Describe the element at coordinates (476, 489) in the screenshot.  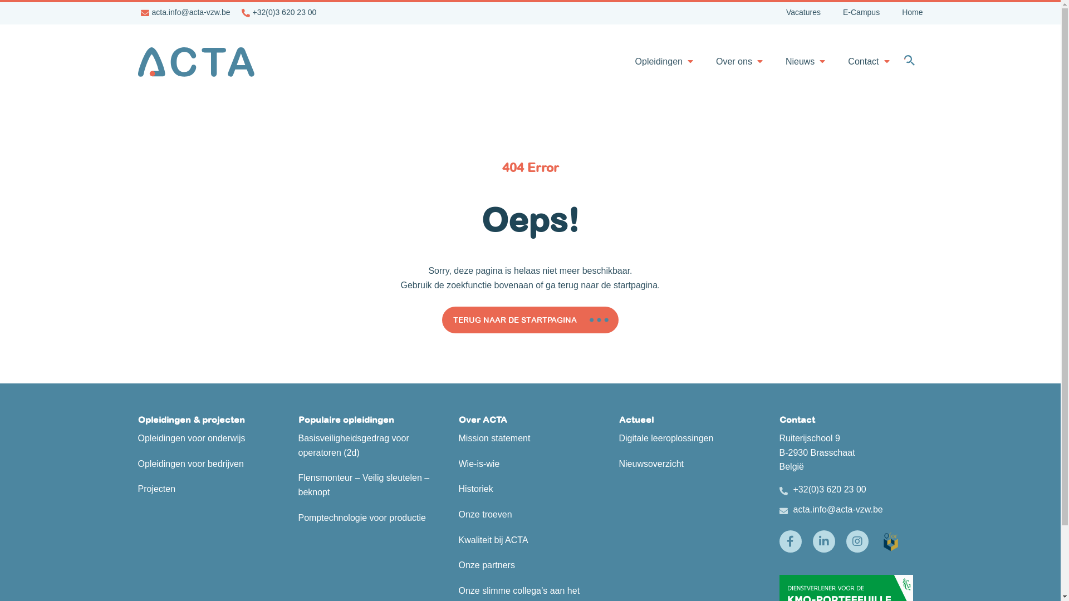
I see `Historiek` at that location.